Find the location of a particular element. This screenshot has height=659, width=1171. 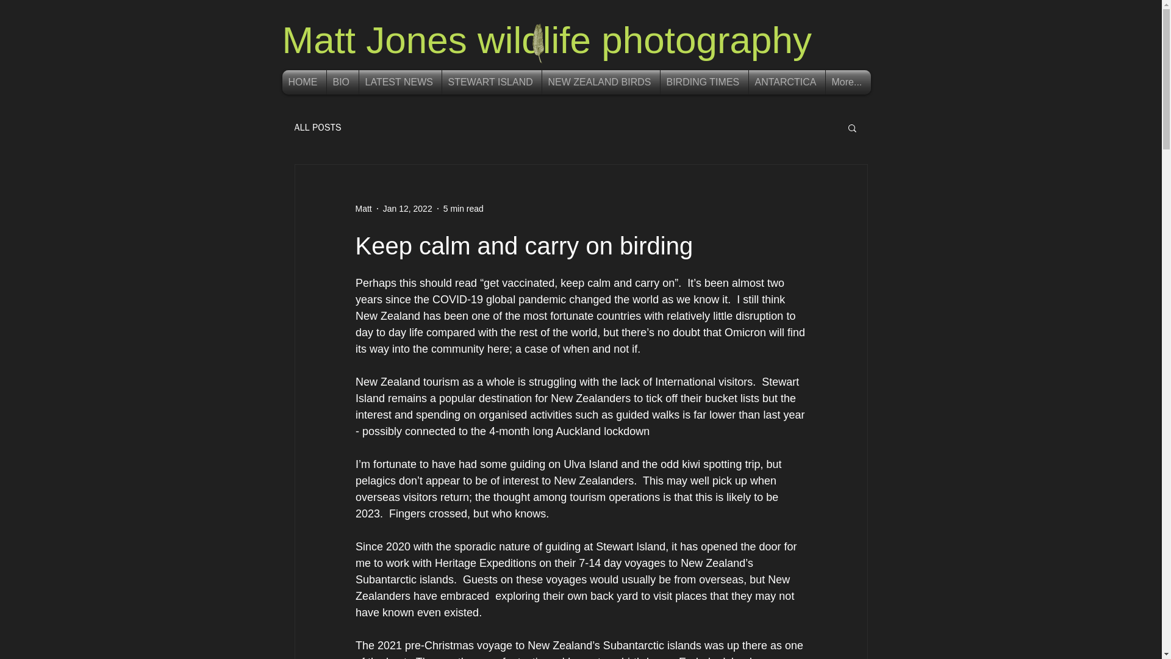

Matt is located at coordinates (362, 209).